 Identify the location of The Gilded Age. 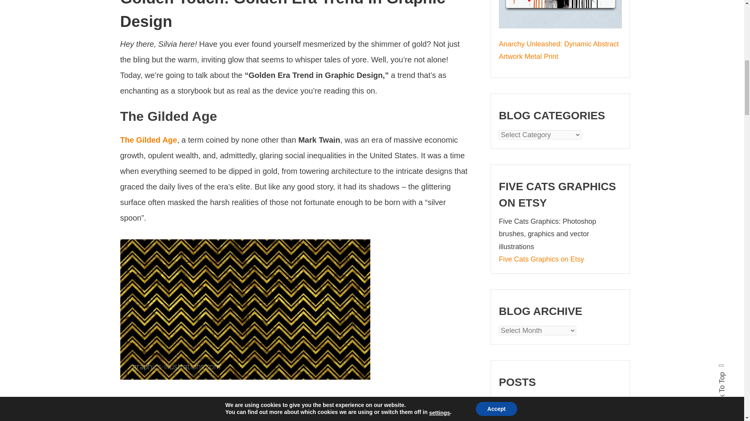
(148, 140).